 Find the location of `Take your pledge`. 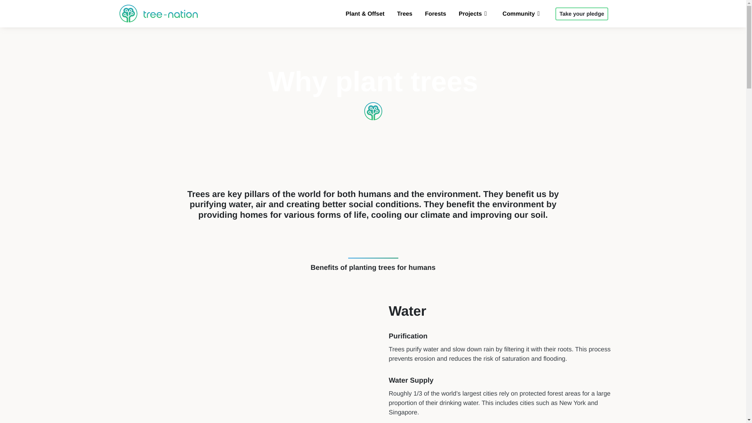

Take your pledge is located at coordinates (581, 14).